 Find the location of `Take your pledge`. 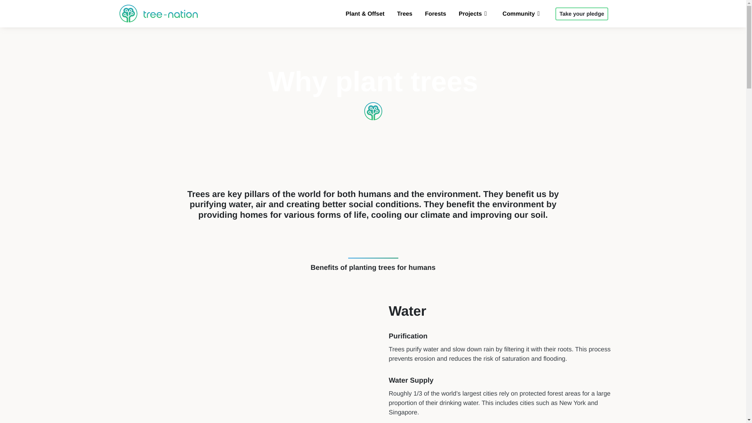

Take your pledge is located at coordinates (581, 14).